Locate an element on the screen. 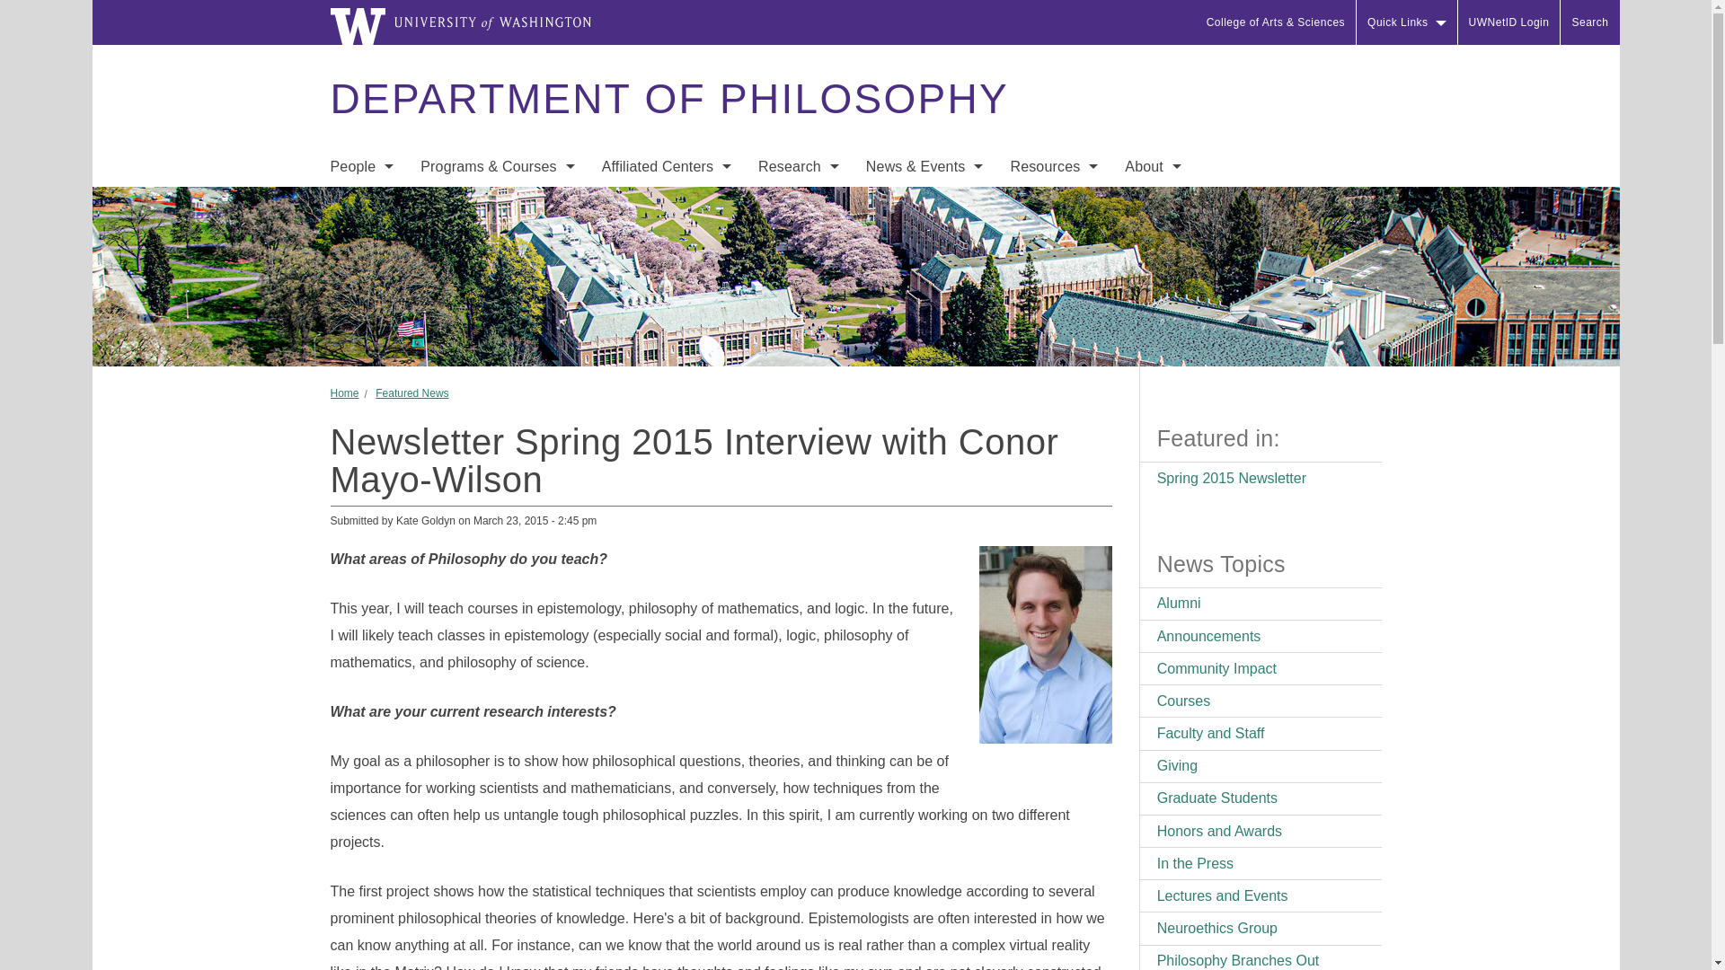  Alumni is located at coordinates (361, 348).